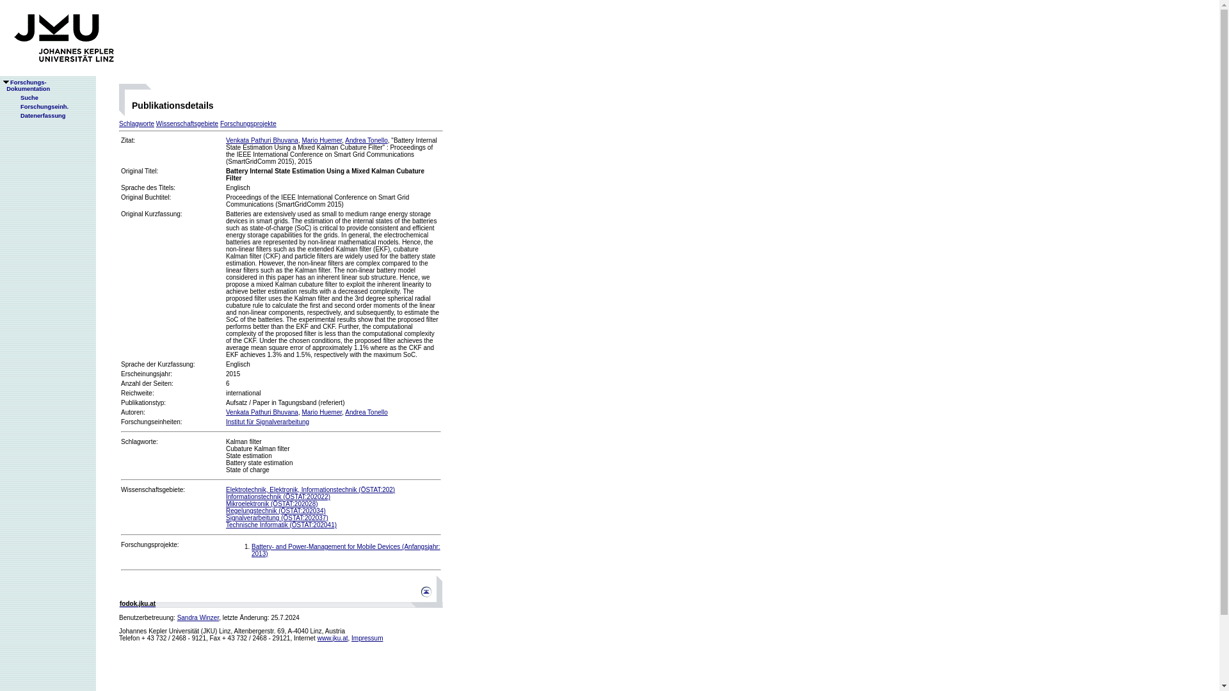  I want to click on Mario Huemer, so click(150, 544).